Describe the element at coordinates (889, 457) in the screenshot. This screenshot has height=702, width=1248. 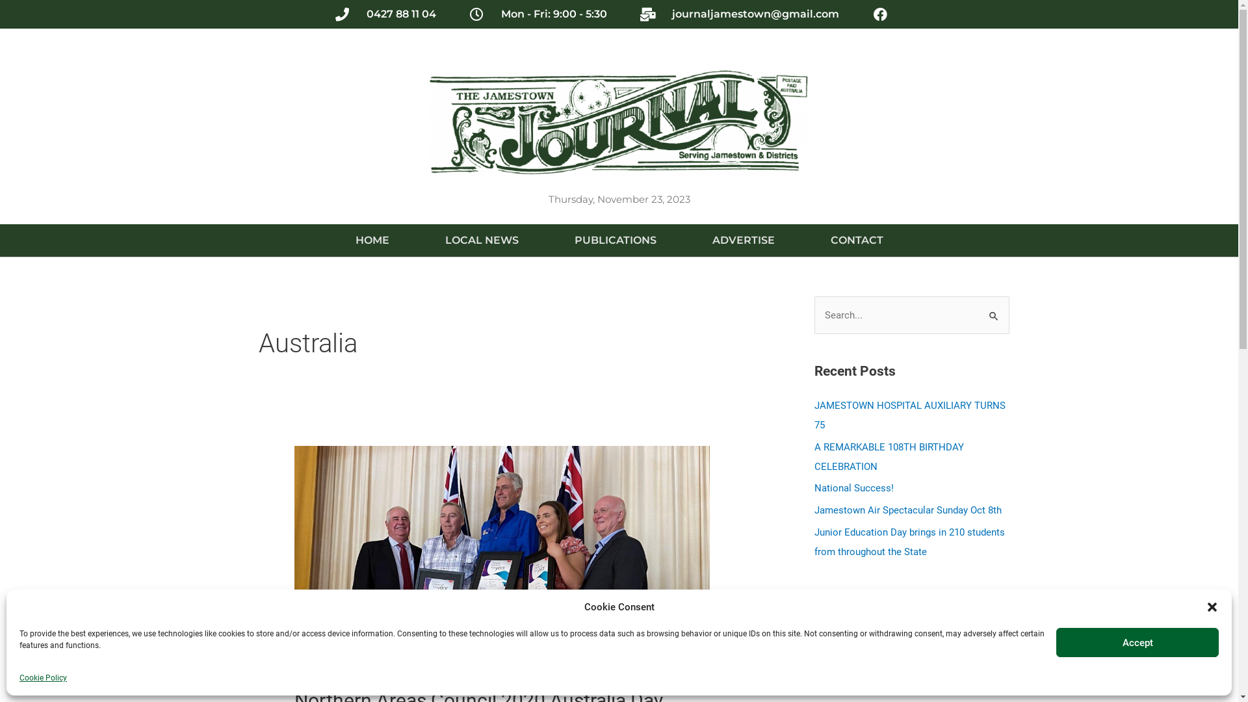
I see `A REMARKABLE 108TH BIRTHDAY CELEBRATION` at that location.